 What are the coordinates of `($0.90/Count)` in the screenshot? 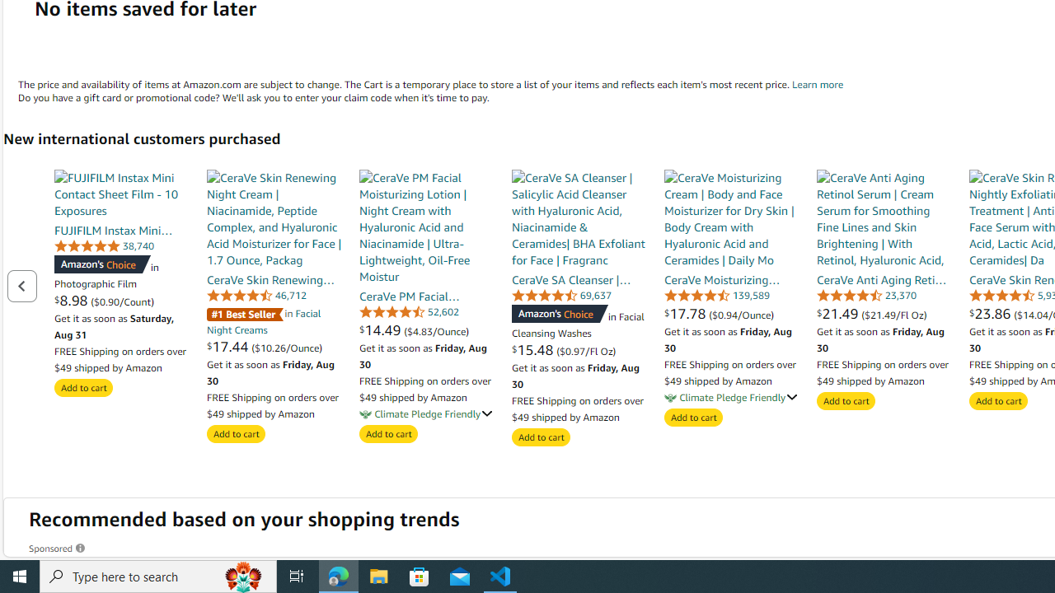 It's located at (122, 301).